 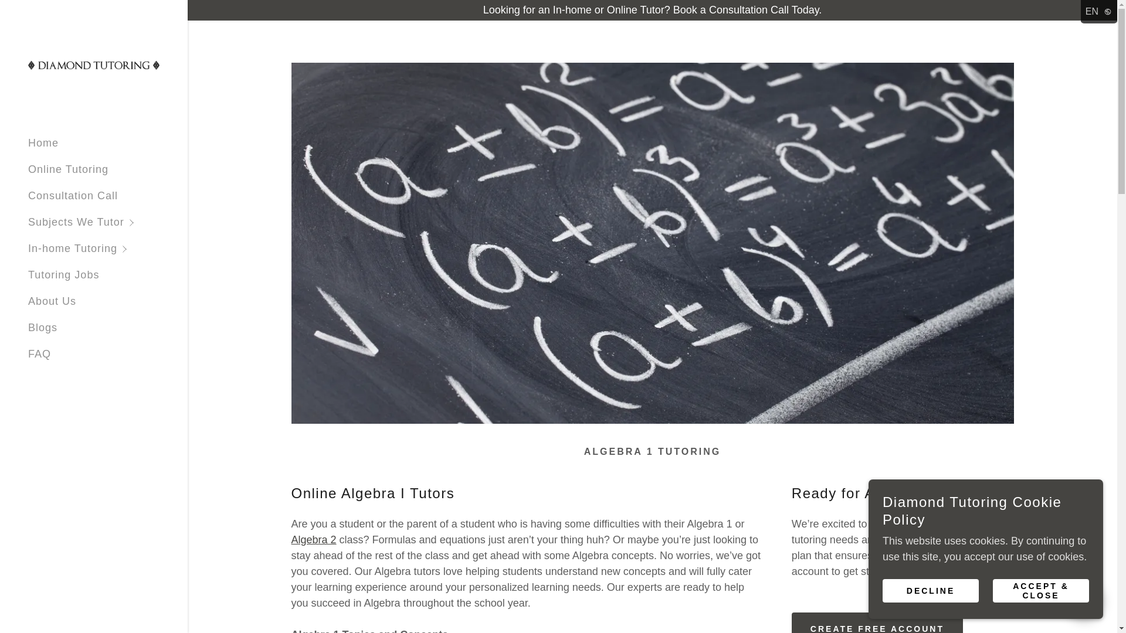 What do you see at coordinates (73, 196) in the screenshot?
I see `Consultation Call` at bounding box center [73, 196].